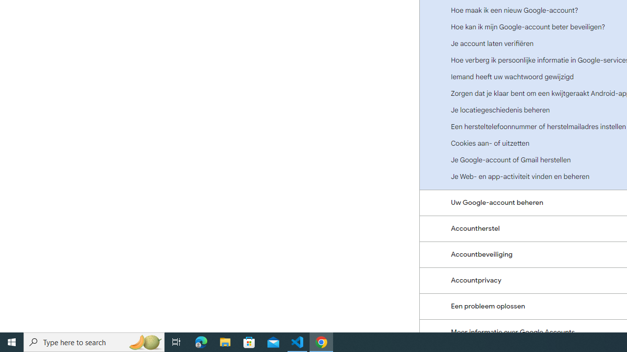 Image resolution: width=627 pixels, height=352 pixels. What do you see at coordinates (176, 342) in the screenshot?
I see `Task View` at bounding box center [176, 342].